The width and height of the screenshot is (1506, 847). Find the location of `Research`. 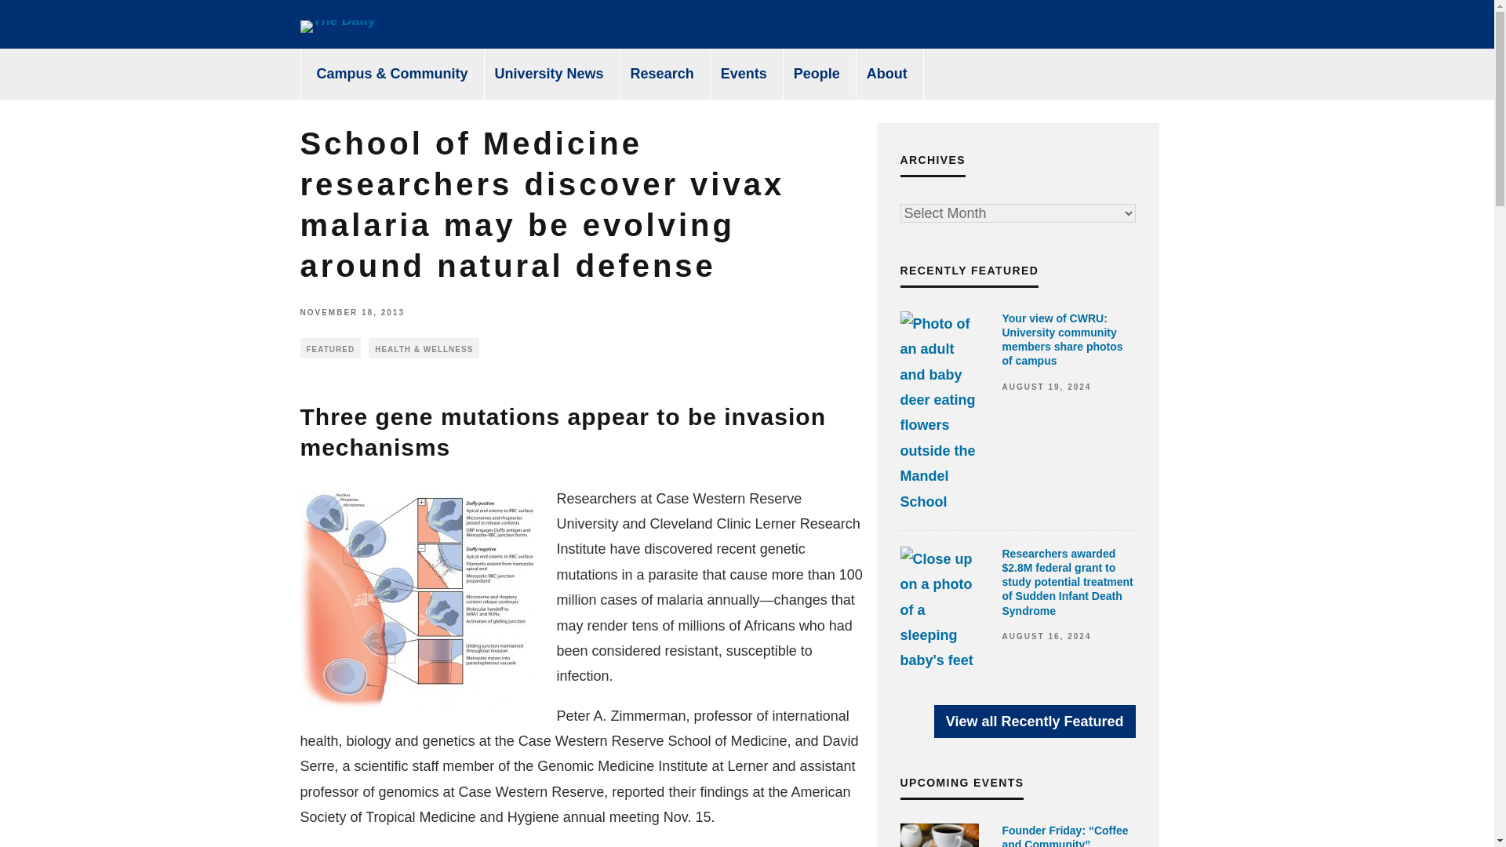

Research is located at coordinates (662, 74).